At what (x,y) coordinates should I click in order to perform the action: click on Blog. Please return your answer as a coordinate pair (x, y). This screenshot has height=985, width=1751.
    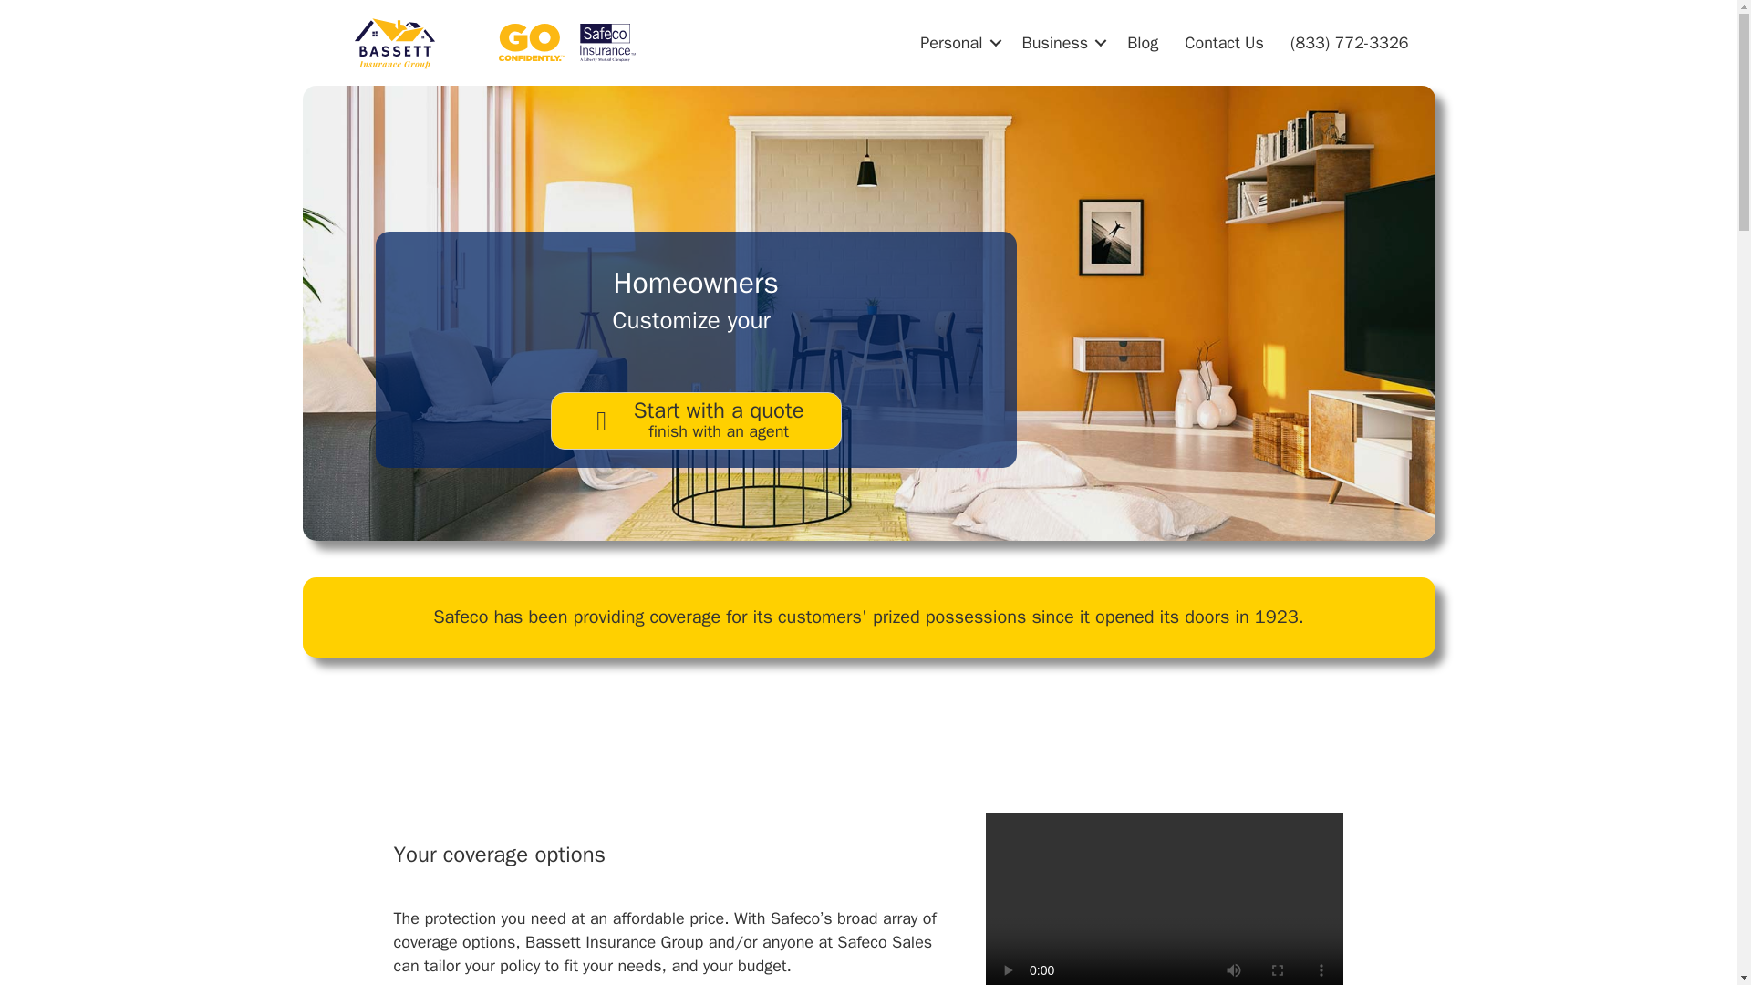
    Looking at the image, I should click on (567, 42).